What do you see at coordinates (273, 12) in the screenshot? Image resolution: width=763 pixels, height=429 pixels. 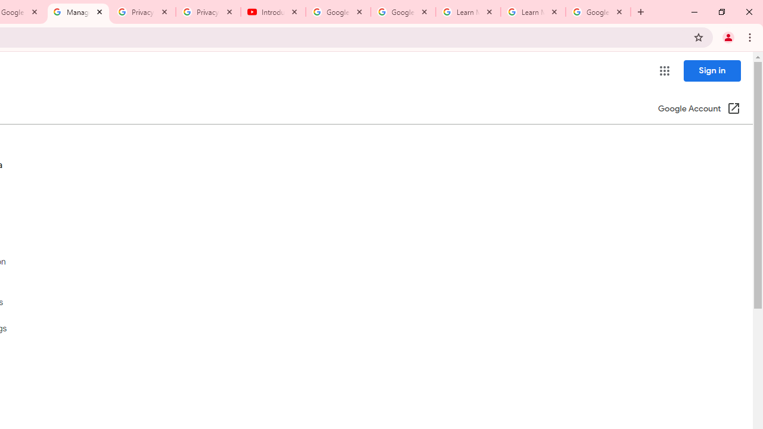 I see `Introduction | Google Privacy Policy - YouTube` at bounding box center [273, 12].